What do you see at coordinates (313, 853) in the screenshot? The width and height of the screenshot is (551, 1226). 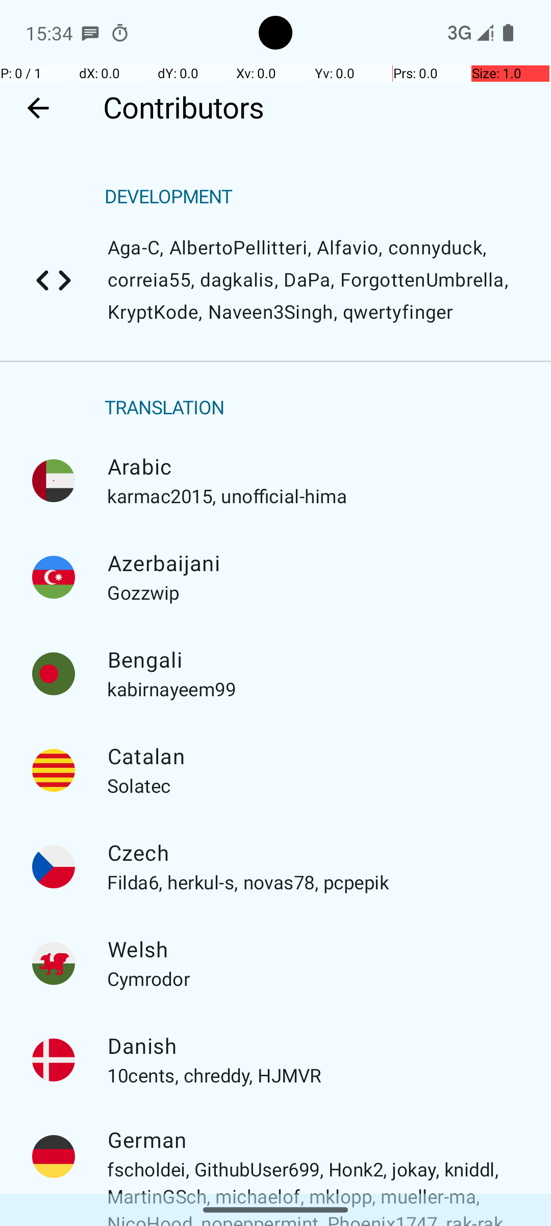 I see `Czech` at bounding box center [313, 853].